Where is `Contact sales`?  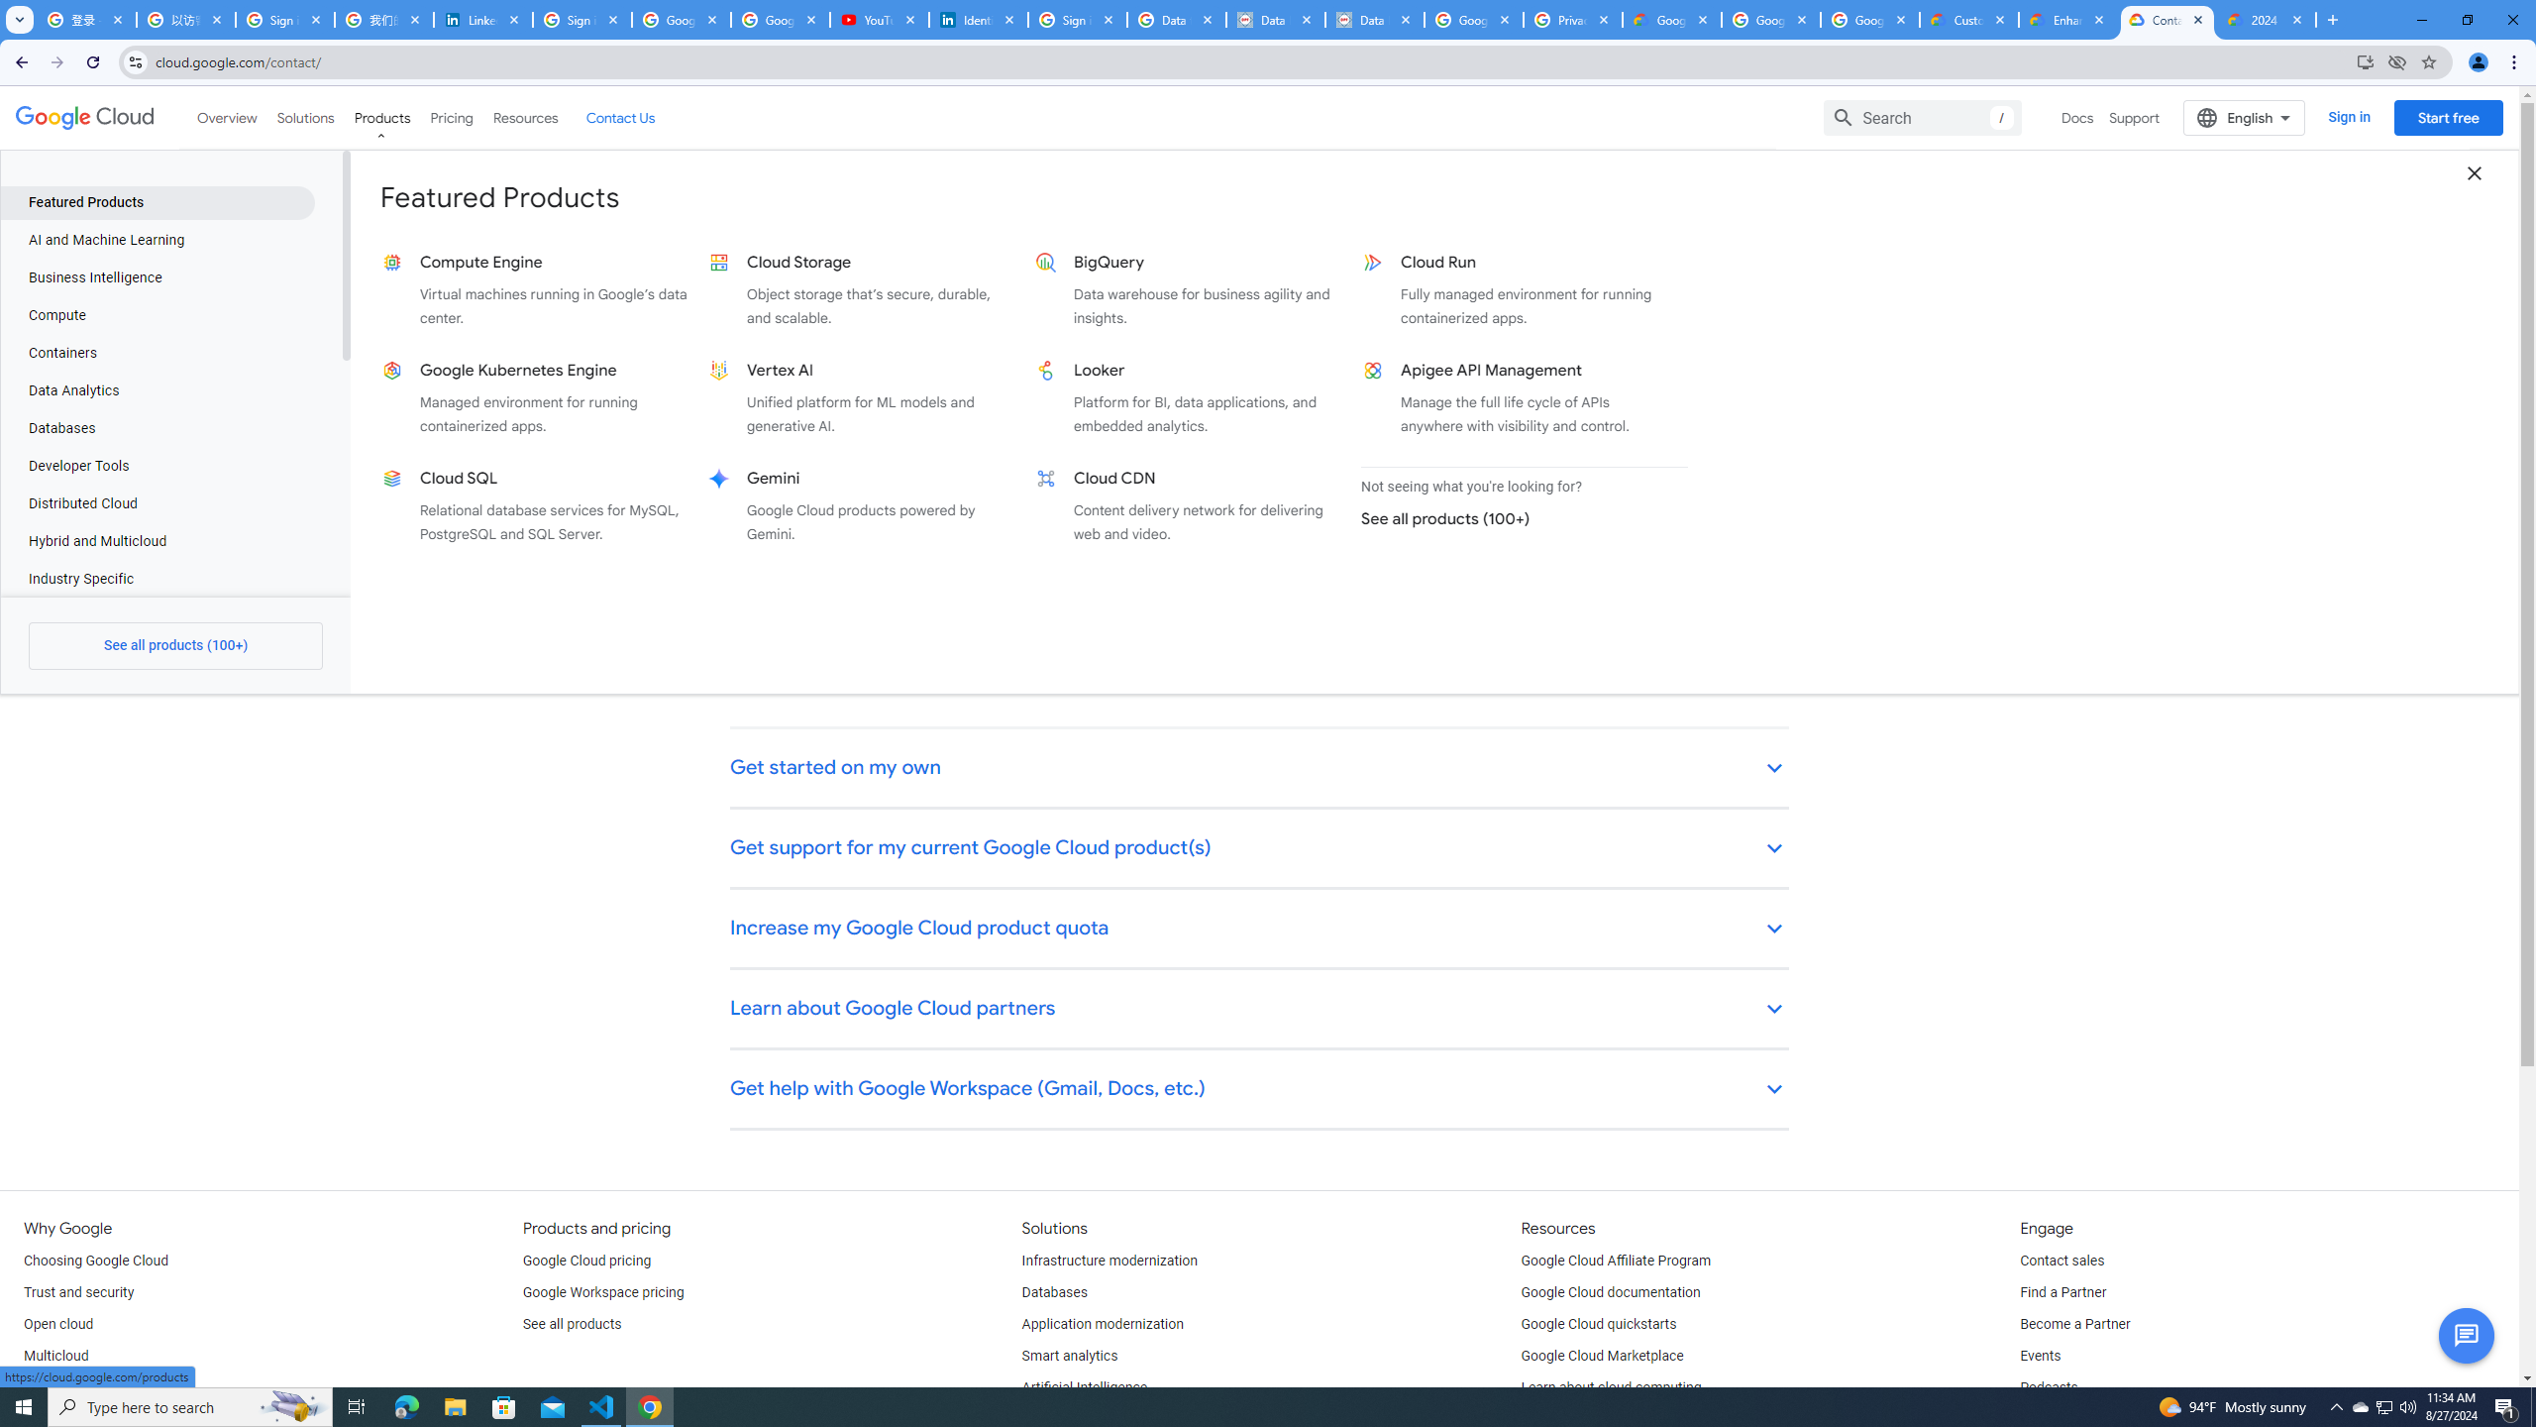
Contact sales is located at coordinates (2060, 1261).